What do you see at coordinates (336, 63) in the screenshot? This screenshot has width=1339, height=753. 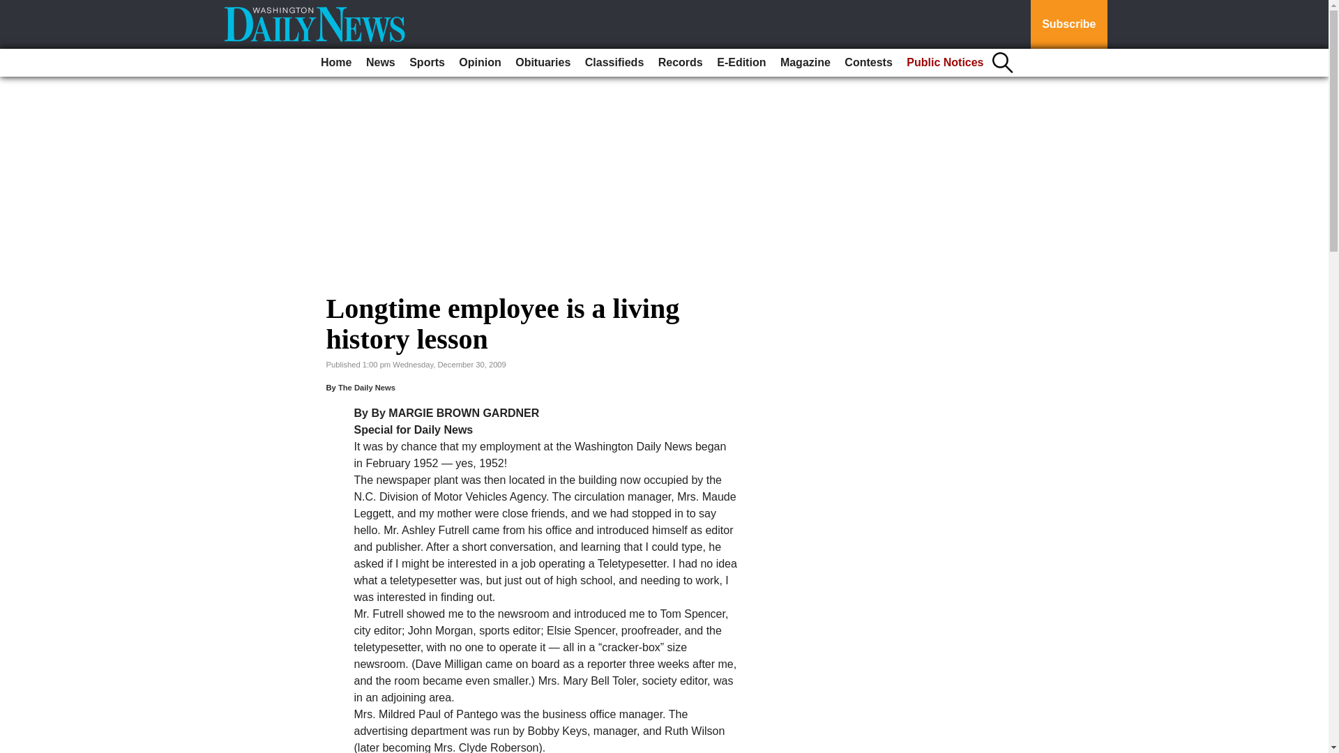 I see `Home` at bounding box center [336, 63].